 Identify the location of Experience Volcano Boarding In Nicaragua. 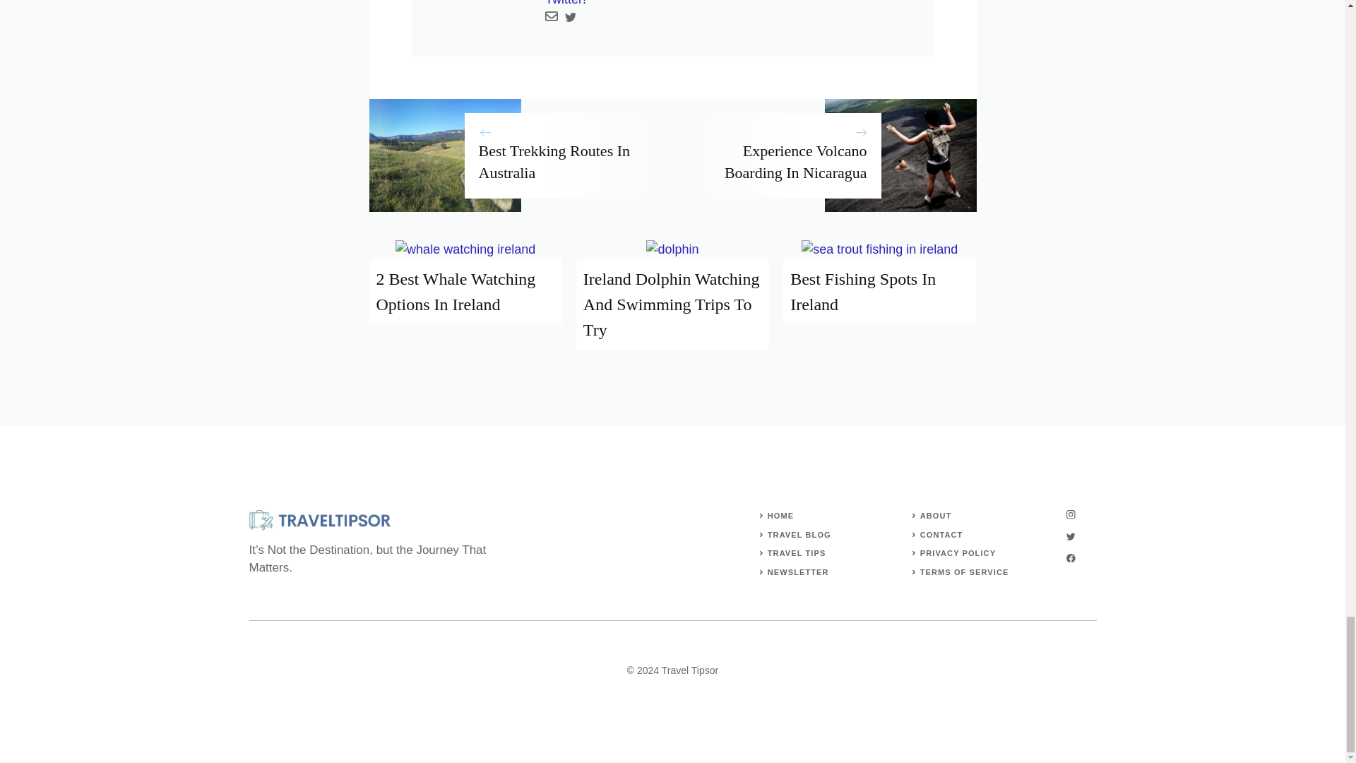
(795, 161).